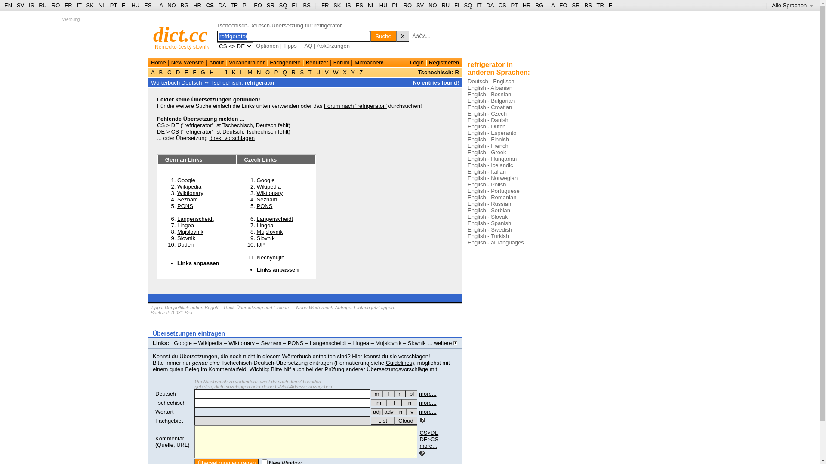  Describe the element at coordinates (68, 5) in the screenshot. I see `FR` at that location.